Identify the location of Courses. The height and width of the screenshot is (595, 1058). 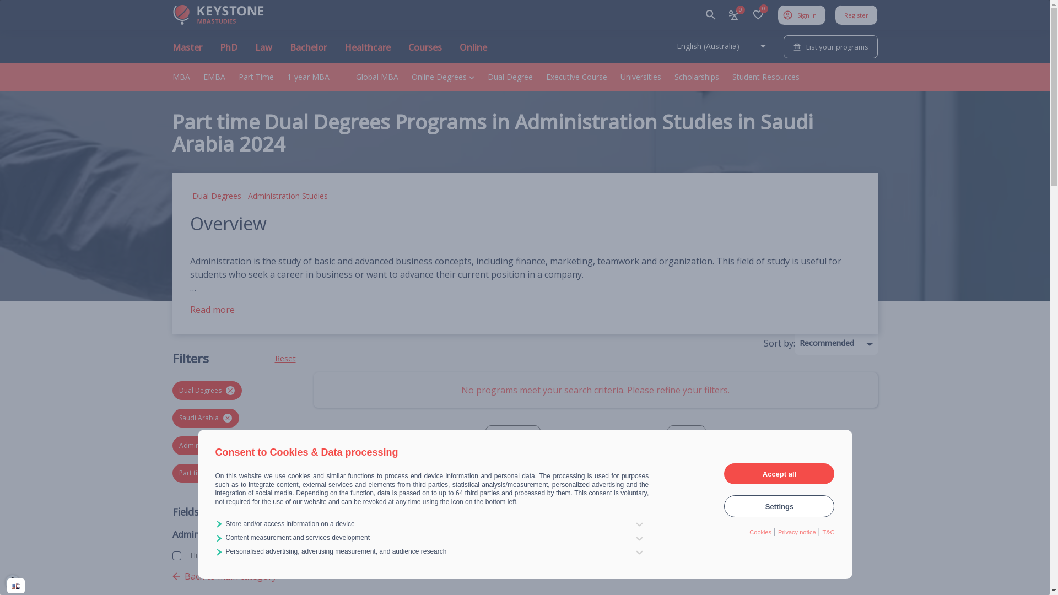
(424, 52).